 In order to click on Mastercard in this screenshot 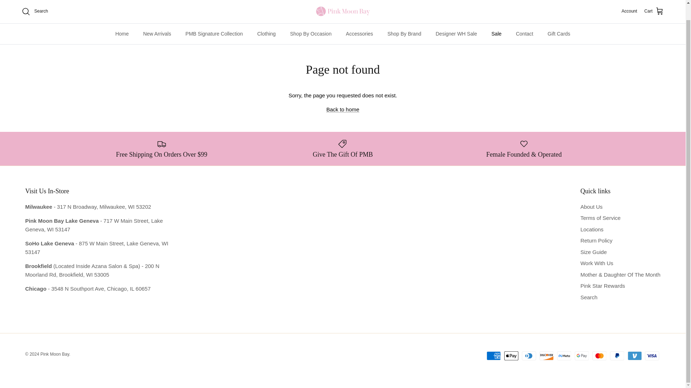, I will do `click(599, 356)`.